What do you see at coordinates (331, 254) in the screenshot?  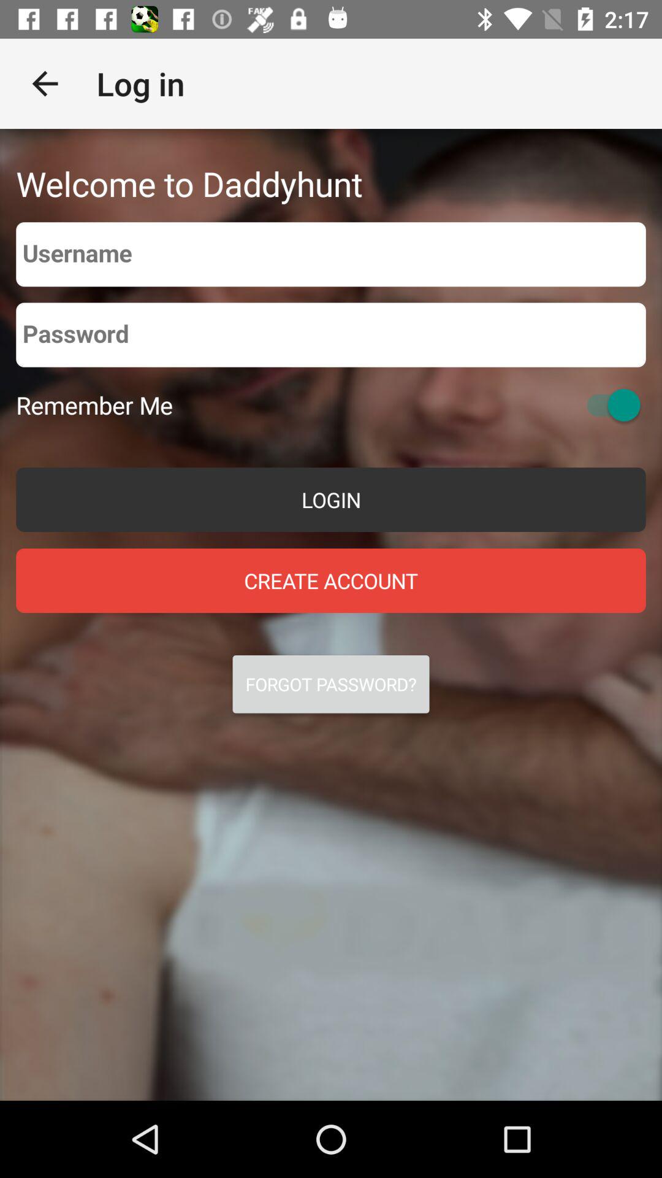 I see `username entry` at bounding box center [331, 254].